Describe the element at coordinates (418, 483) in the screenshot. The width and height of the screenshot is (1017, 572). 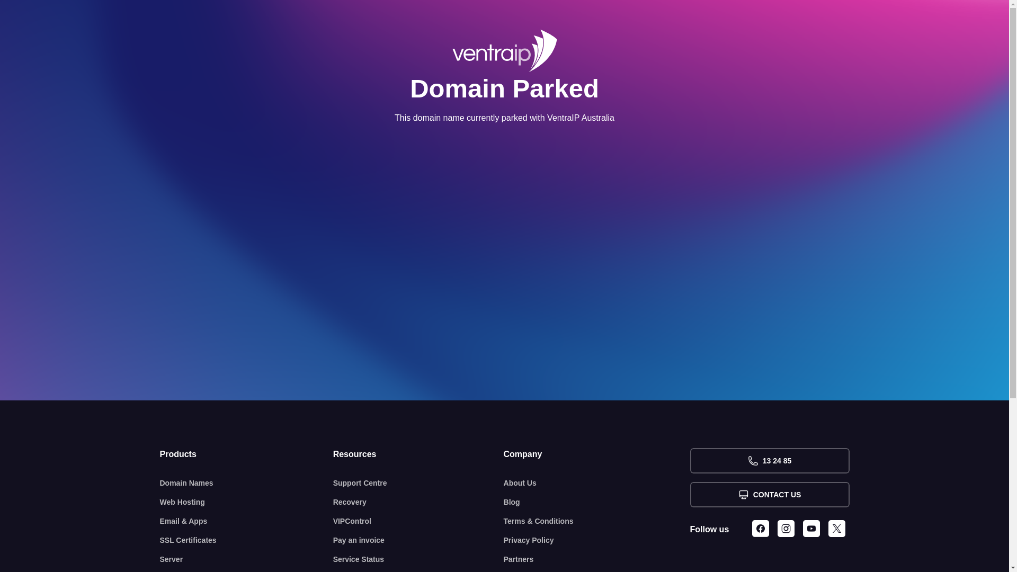
I see `Support Centre` at that location.